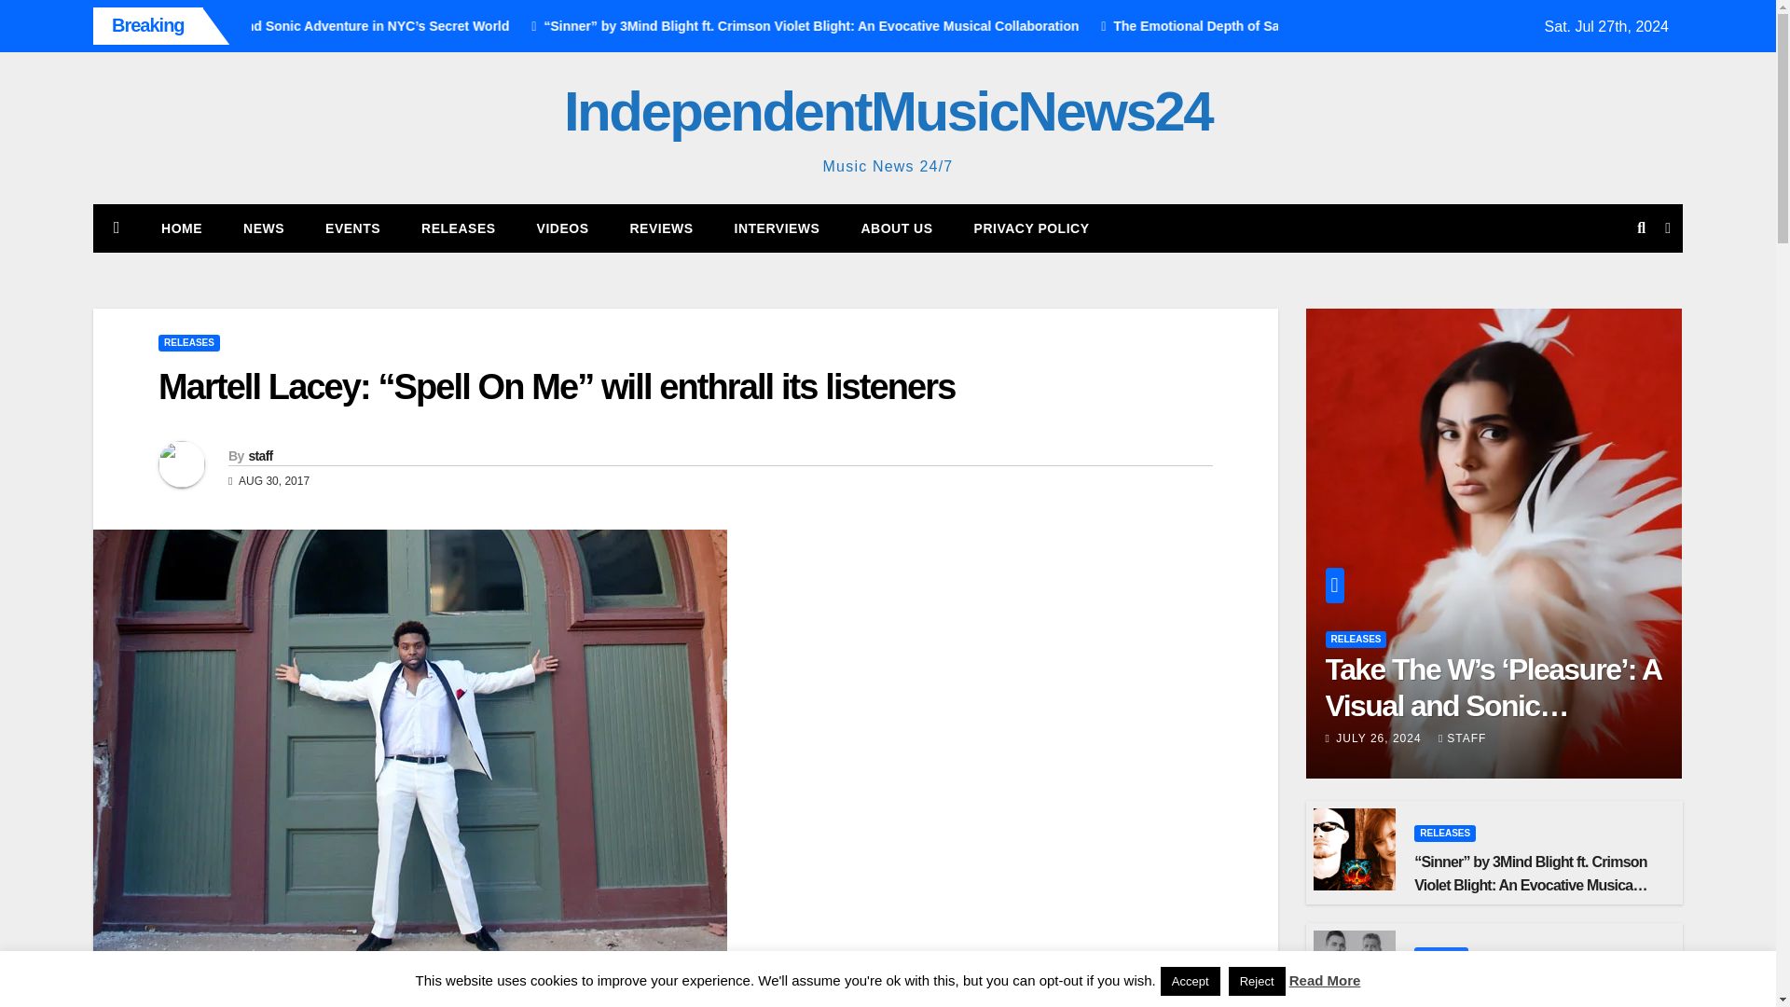 This screenshot has height=1007, width=1790. I want to click on Facebook, so click(220, 1005).